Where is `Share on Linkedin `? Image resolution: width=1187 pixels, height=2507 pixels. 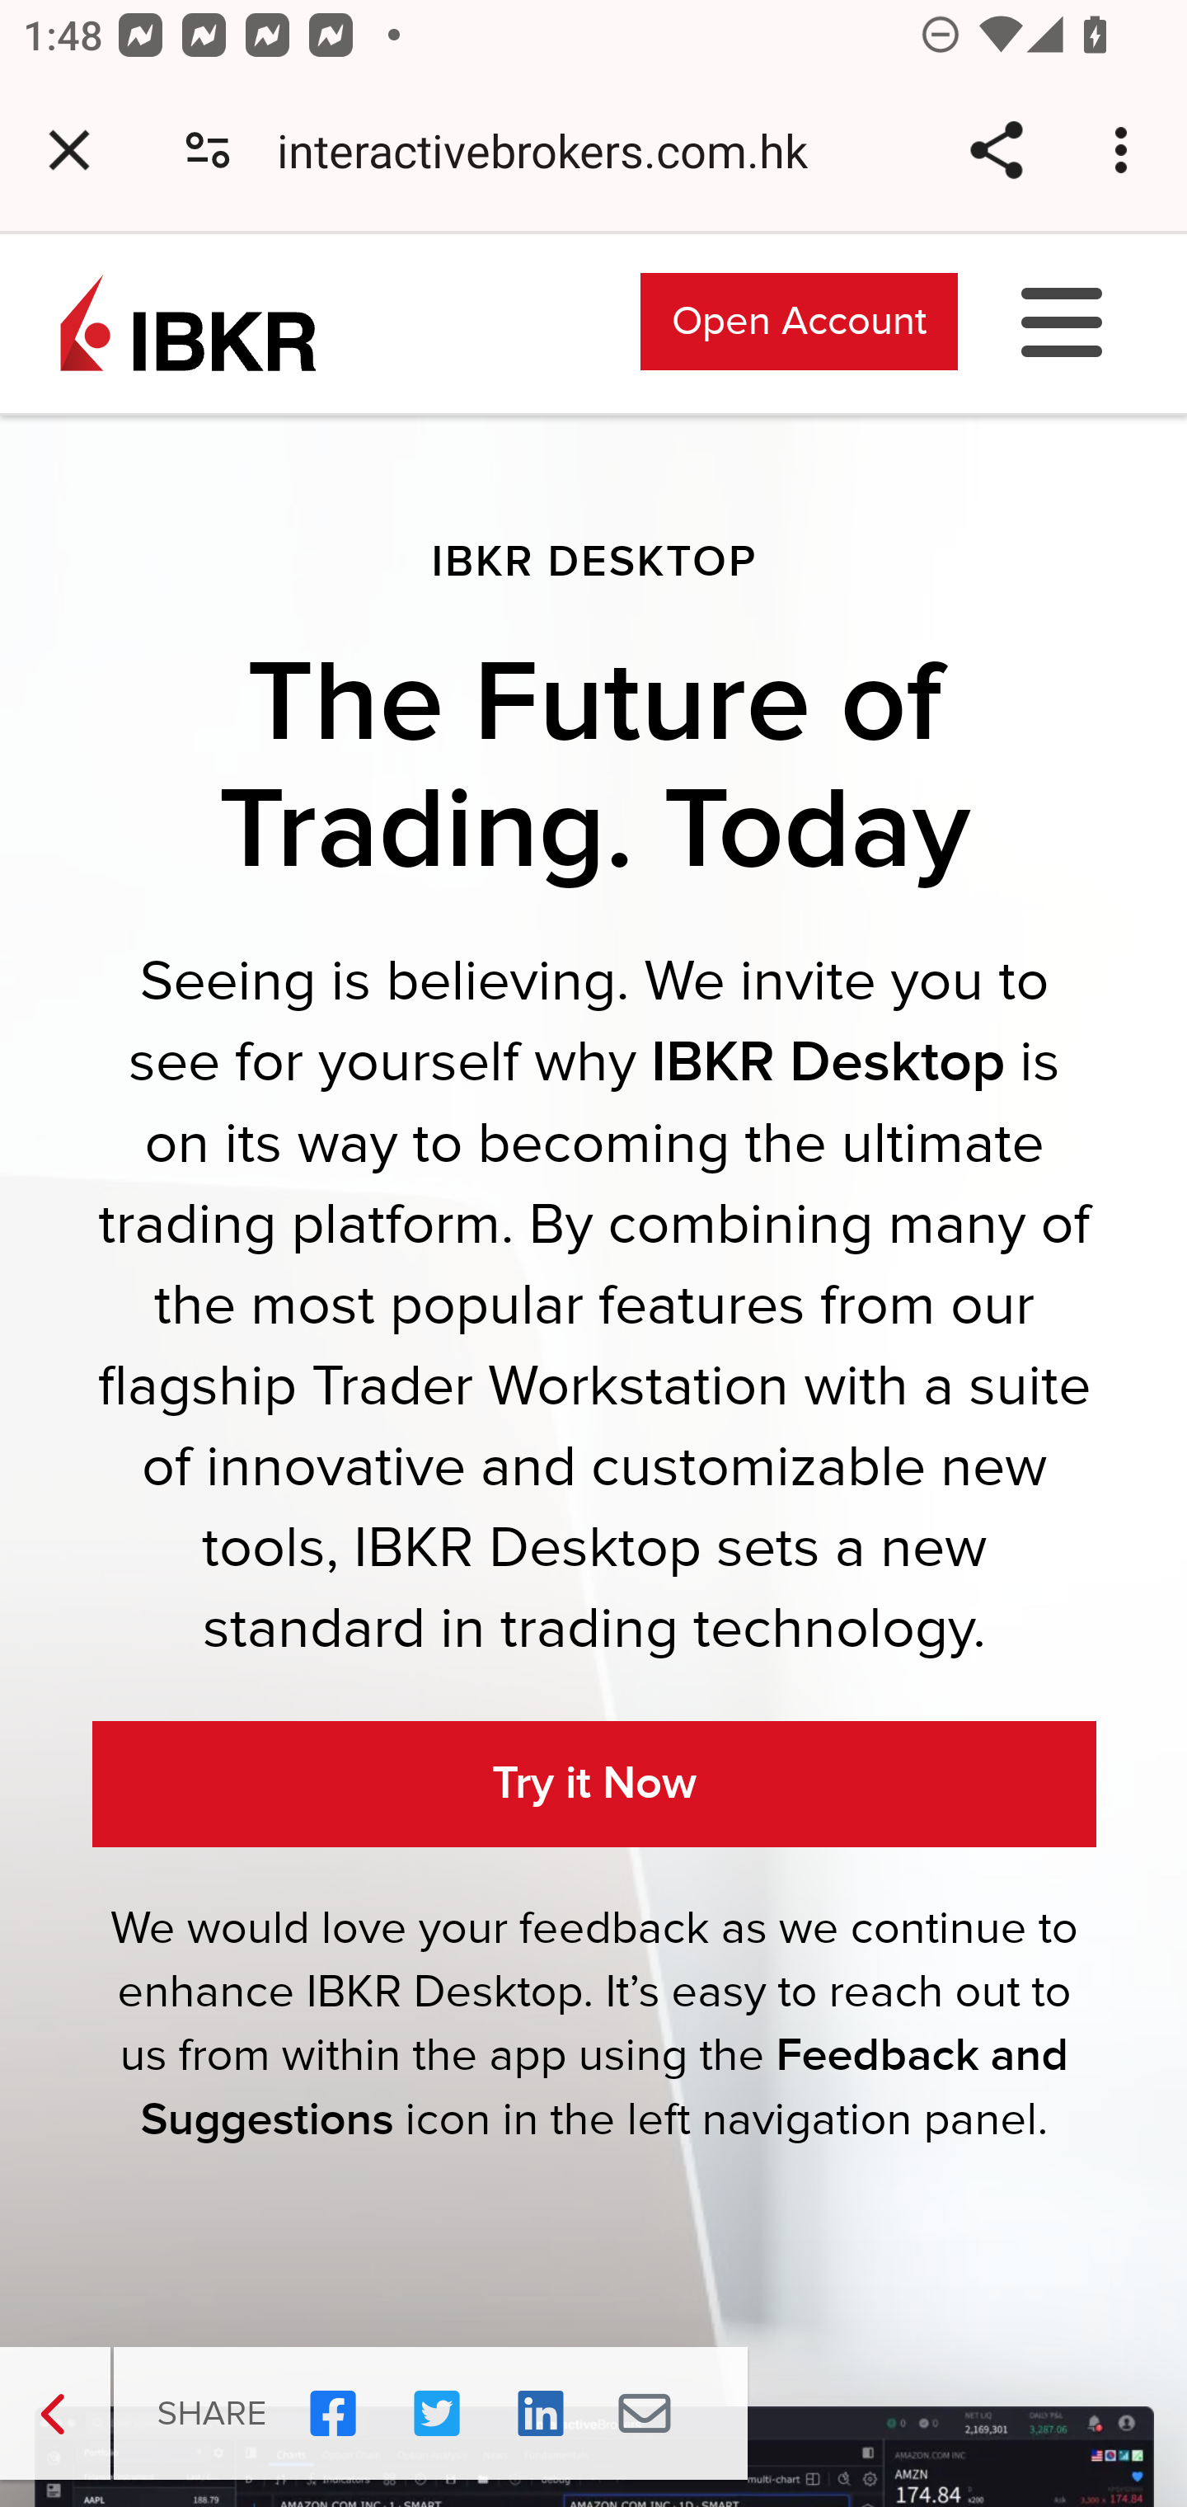
Share on Linkedin  is located at coordinates (541, 2414).